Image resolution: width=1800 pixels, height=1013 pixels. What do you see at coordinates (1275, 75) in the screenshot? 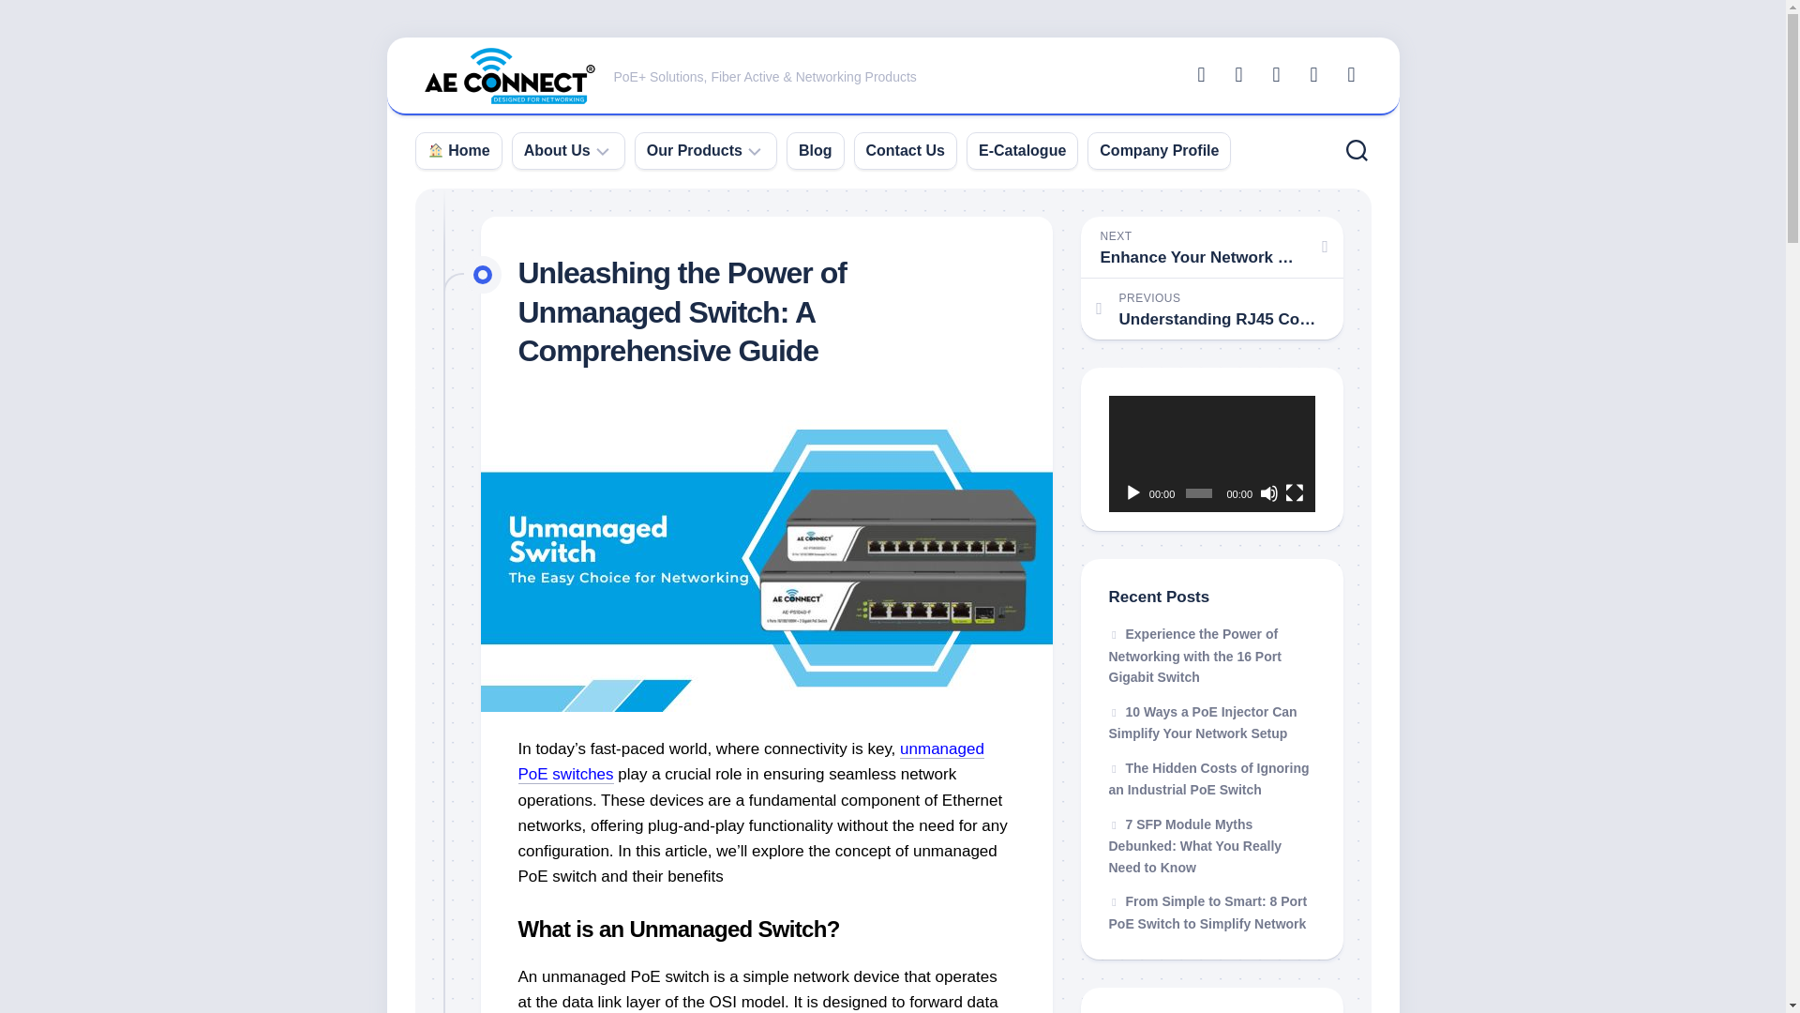
I see `Instagram` at bounding box center [1275, 75].